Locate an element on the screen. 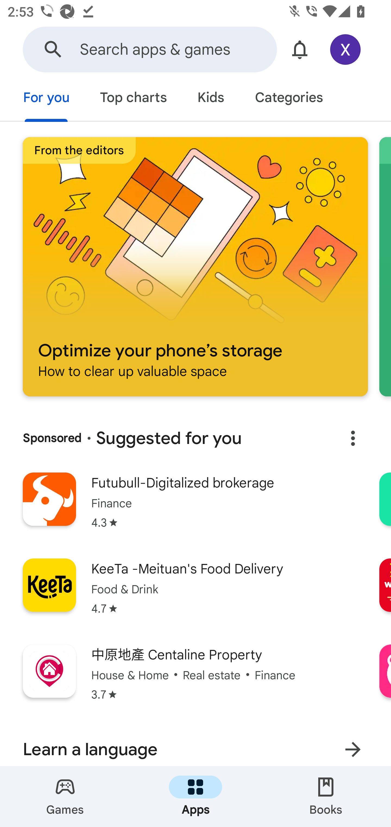 The width and height of the screenshot is (391, 827). Search Google Play is located at coordinates (53, 50).